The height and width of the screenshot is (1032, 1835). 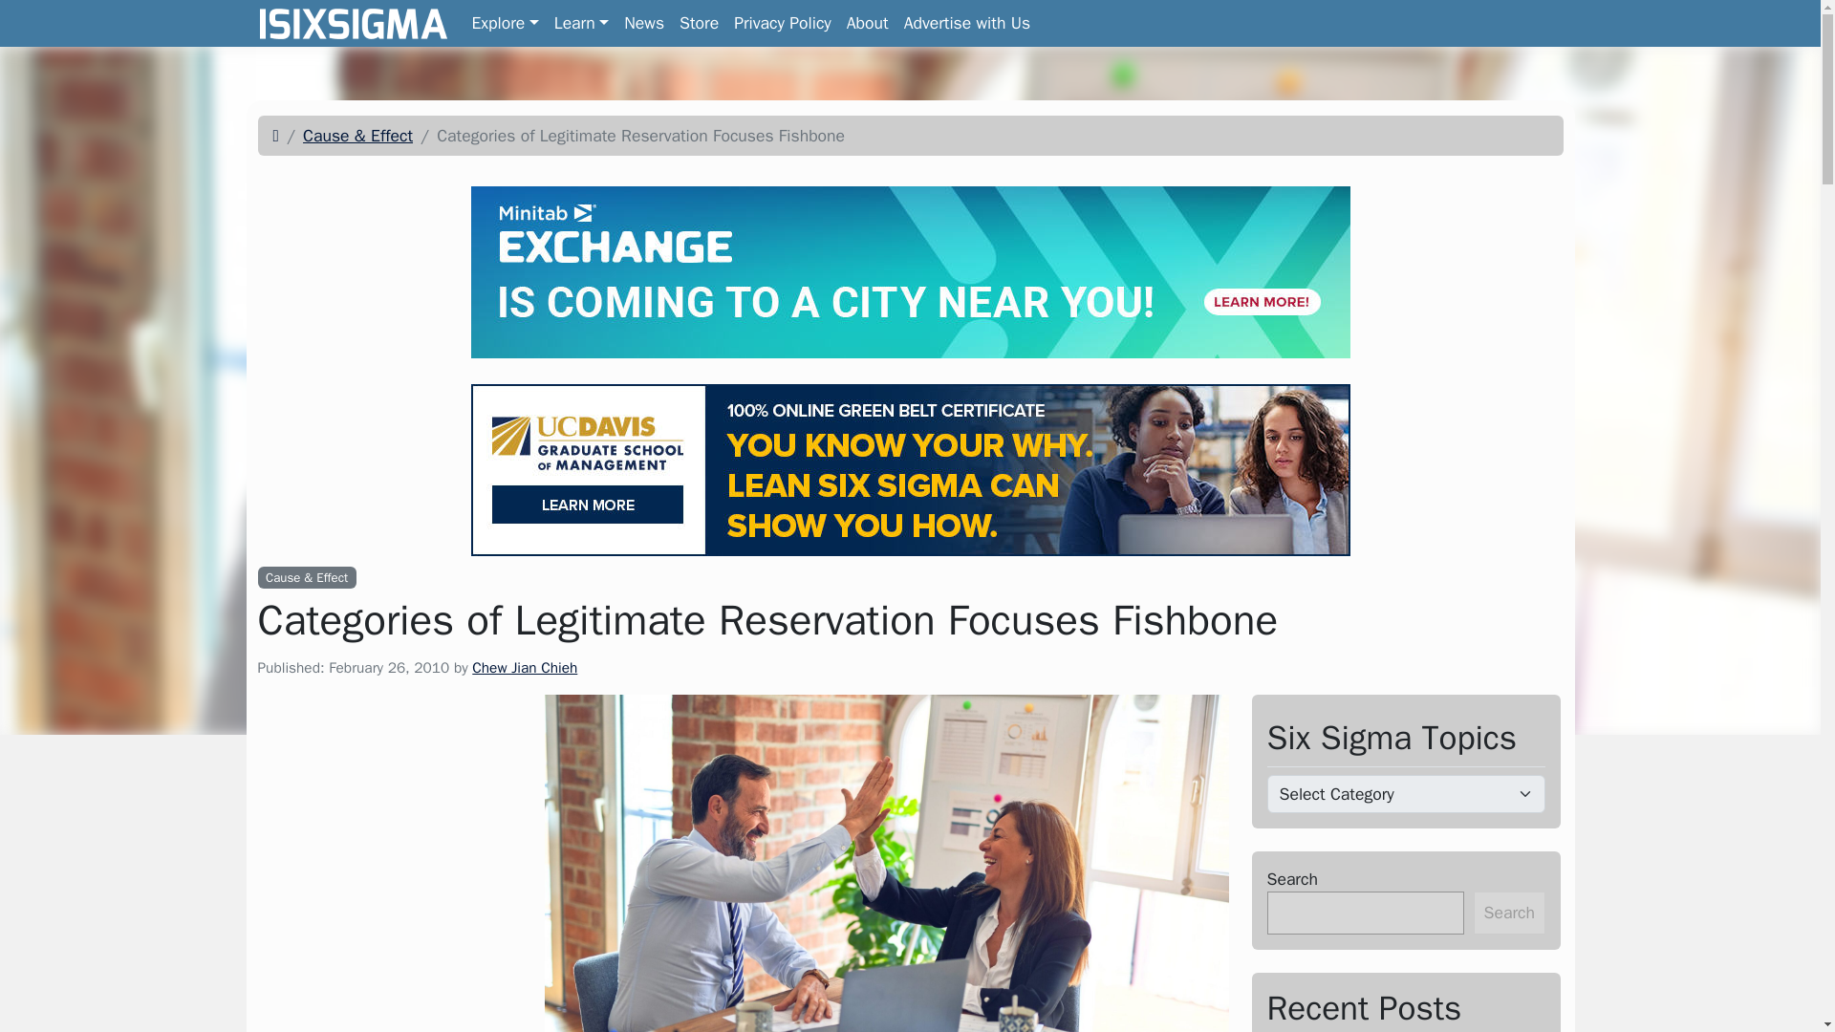 What do you see at coordinates (581, 23) in the screenshot?
I see `Learn` at bounding box center [581, 23].